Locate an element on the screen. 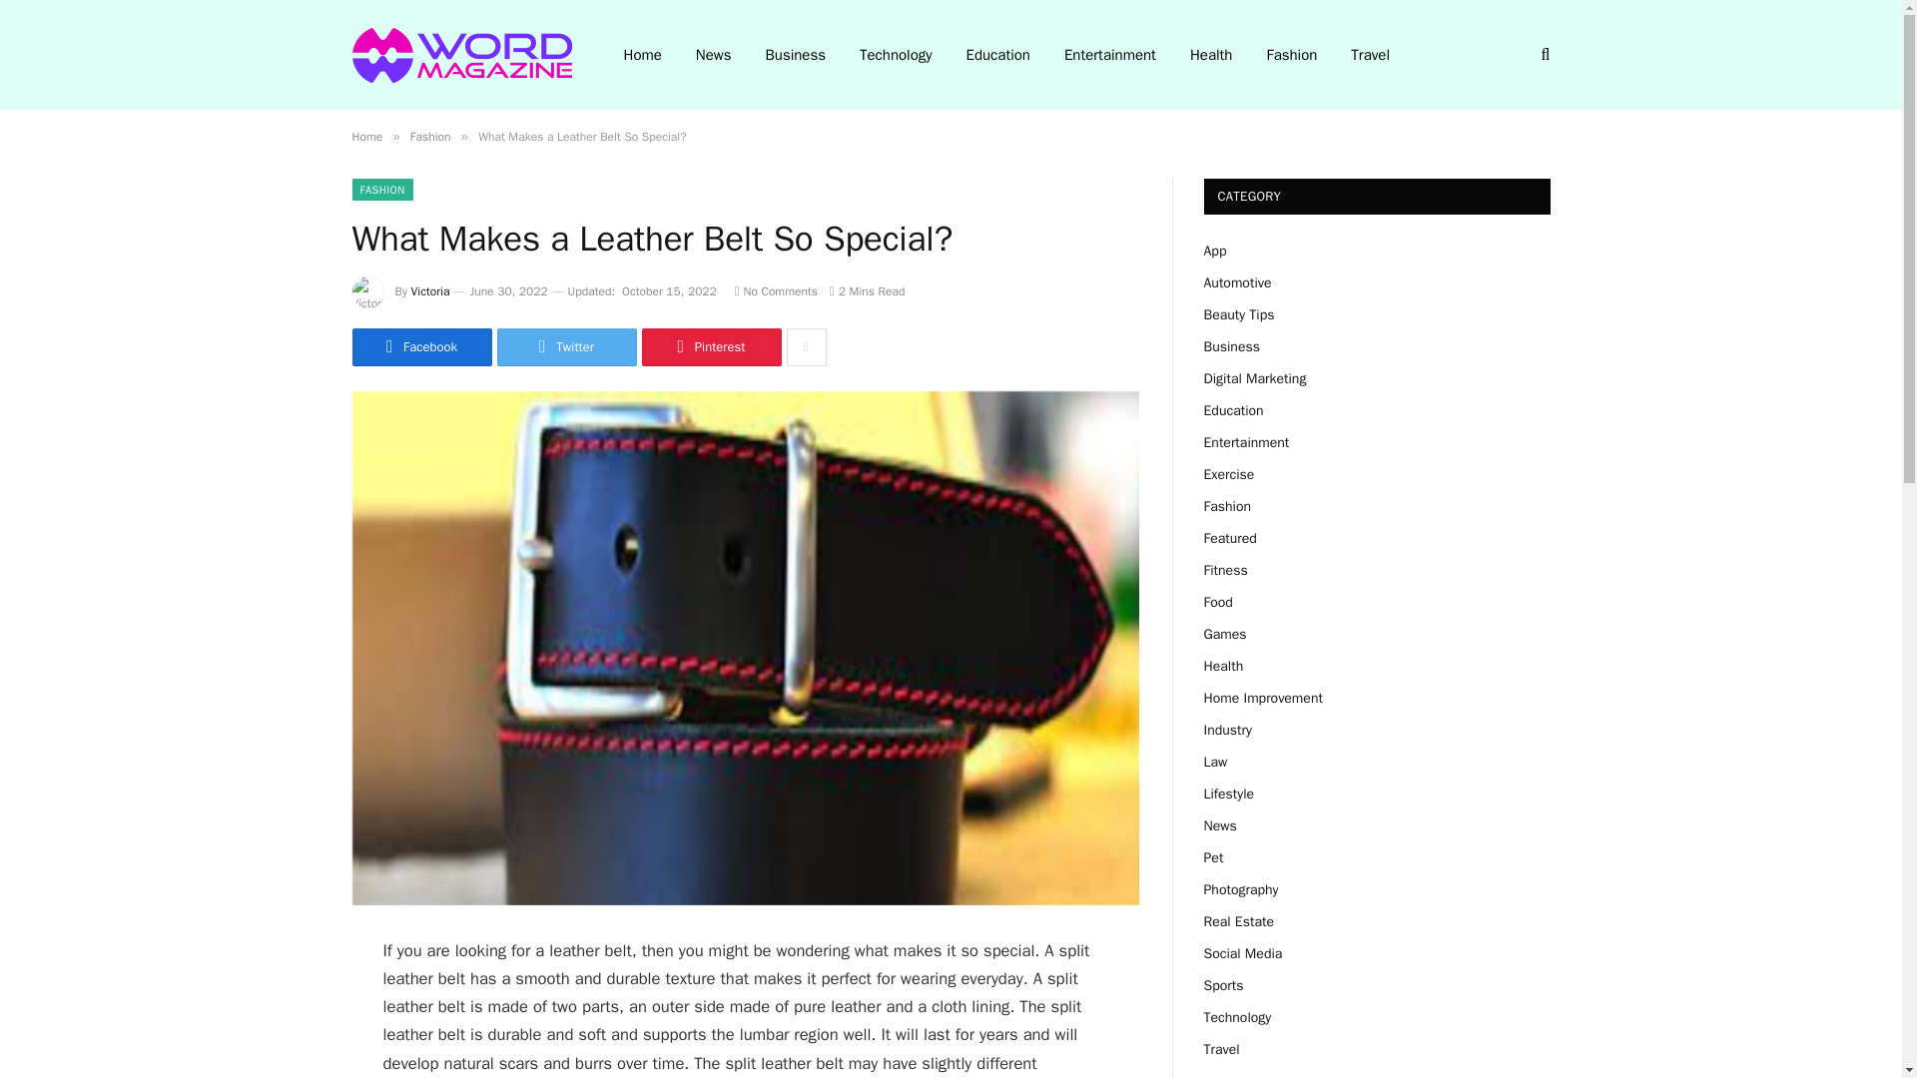  Show More Social Sharing is located at coordinates (806, 347).